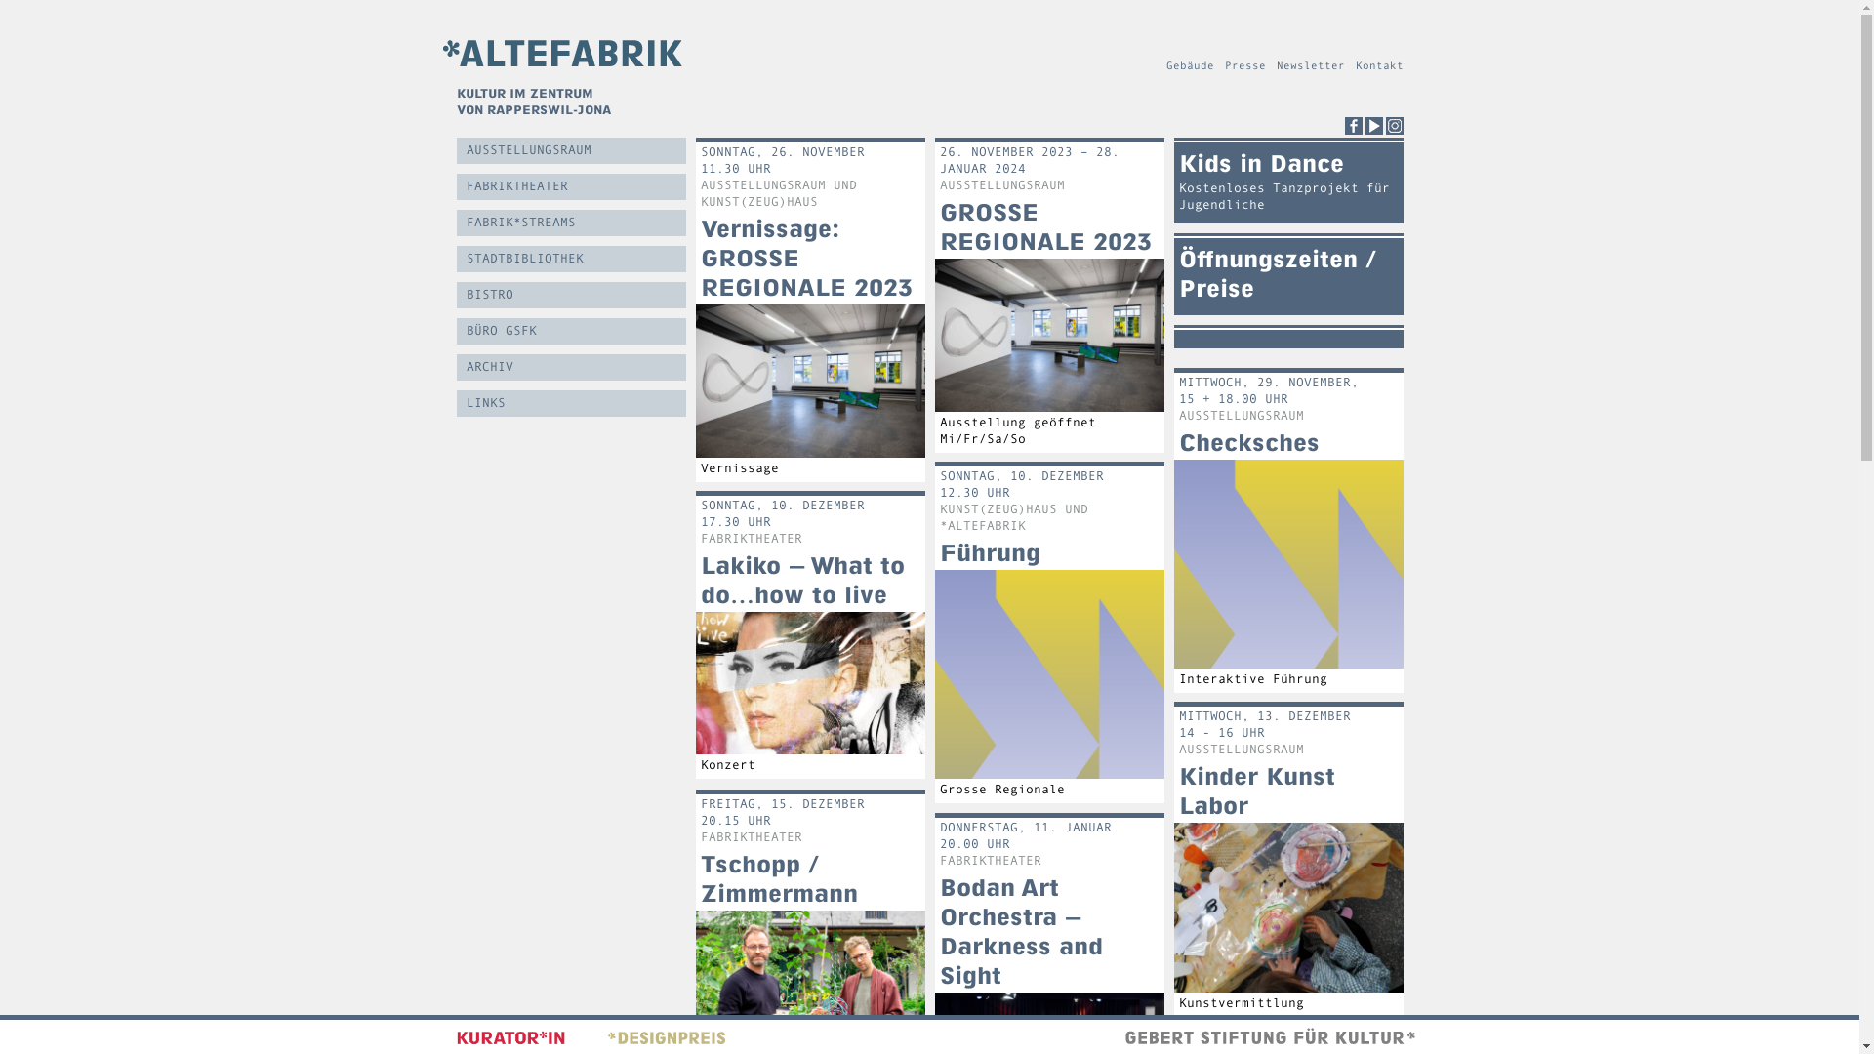 The height and width of the screenshot is (1054, 1874). Describe the element at coordinates (572, 260) in the screenshot. I see `STADTBIBLIOTHEK` at that location.